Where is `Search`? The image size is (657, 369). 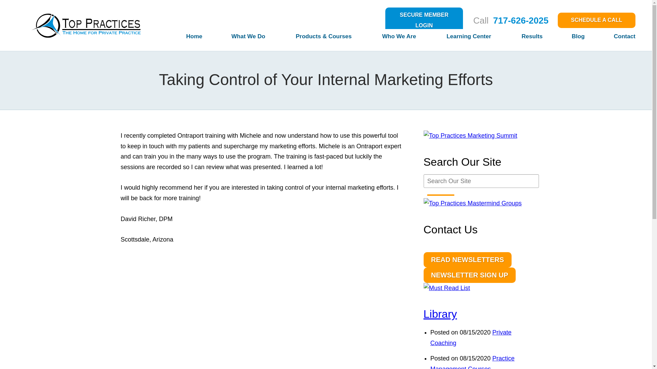
Search is located at coordinates (441, 195).